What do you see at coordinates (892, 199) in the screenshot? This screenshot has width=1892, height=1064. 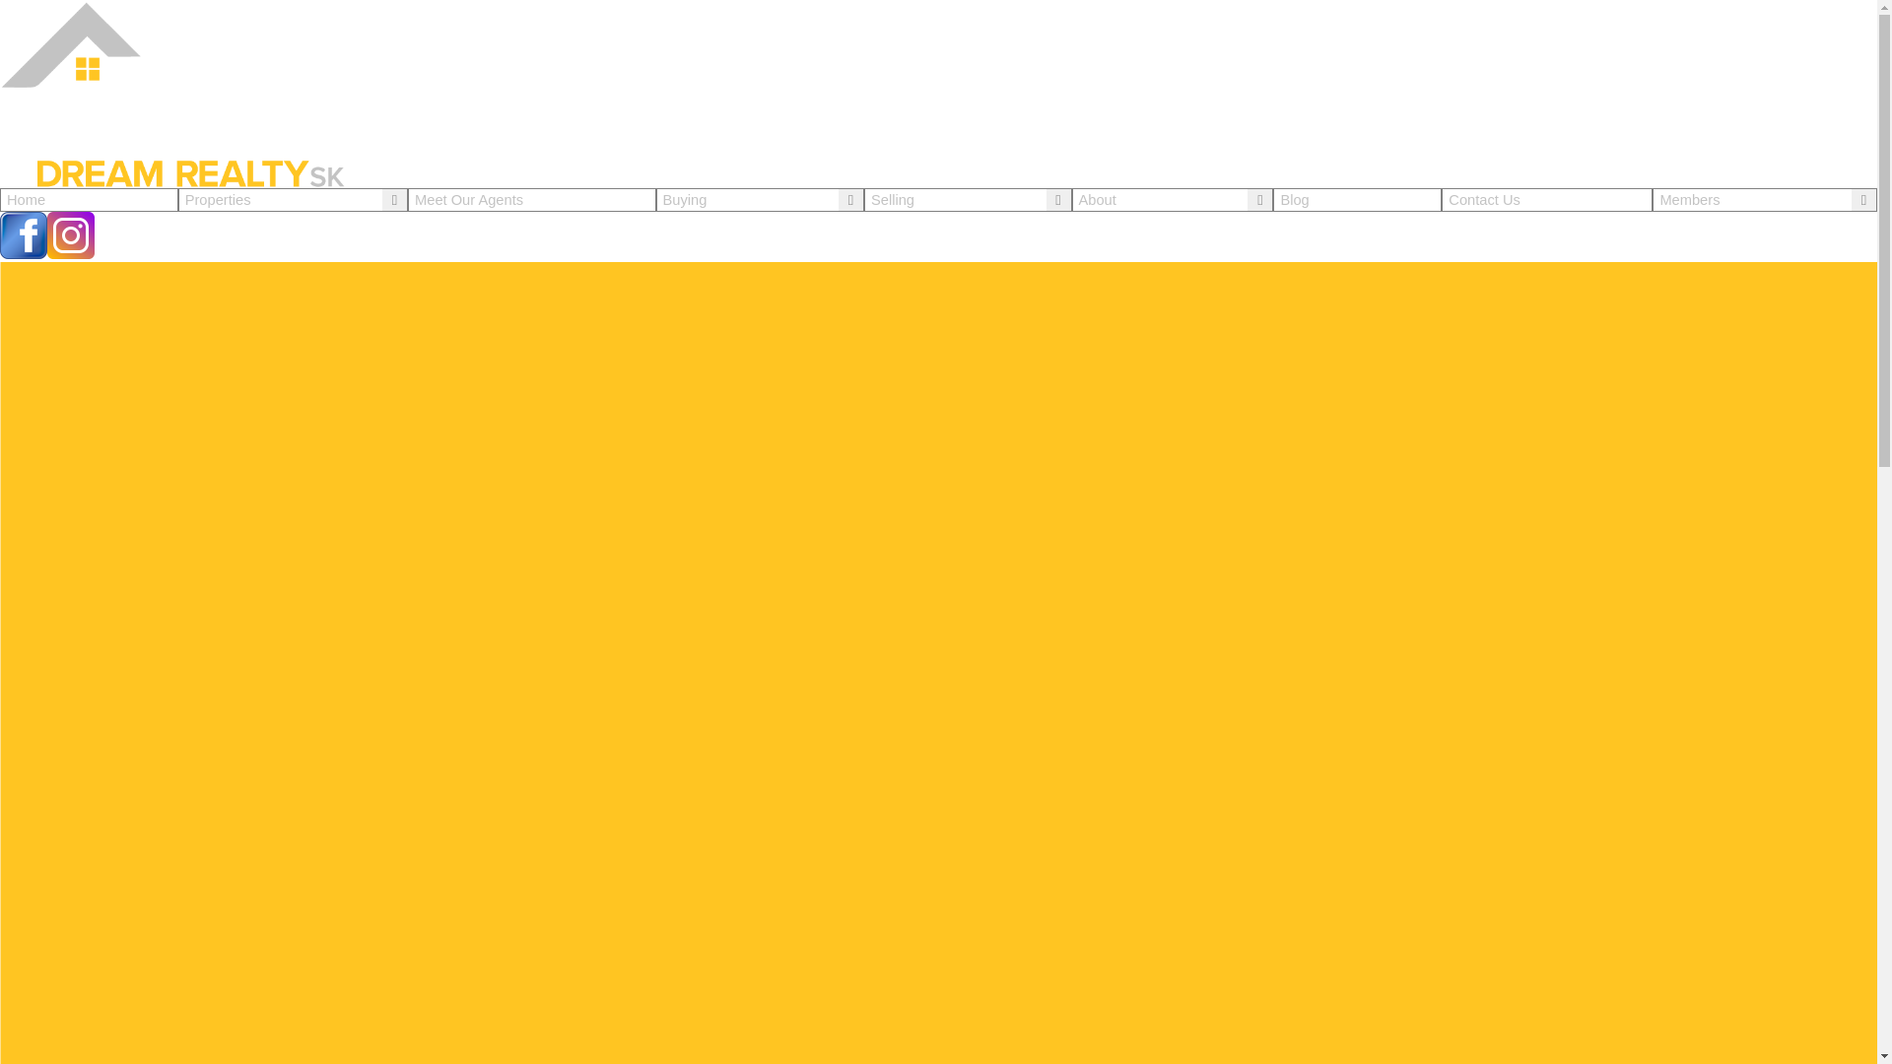 I see `Selling` at bounding box center [892, 199].